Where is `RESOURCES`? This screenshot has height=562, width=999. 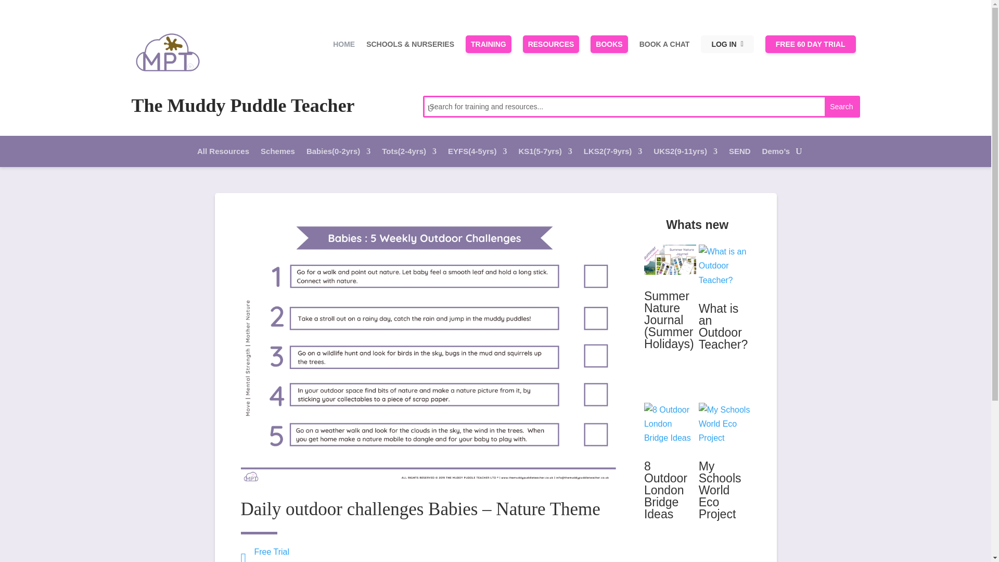
RESOURCES is located at coordinates (550, 44).